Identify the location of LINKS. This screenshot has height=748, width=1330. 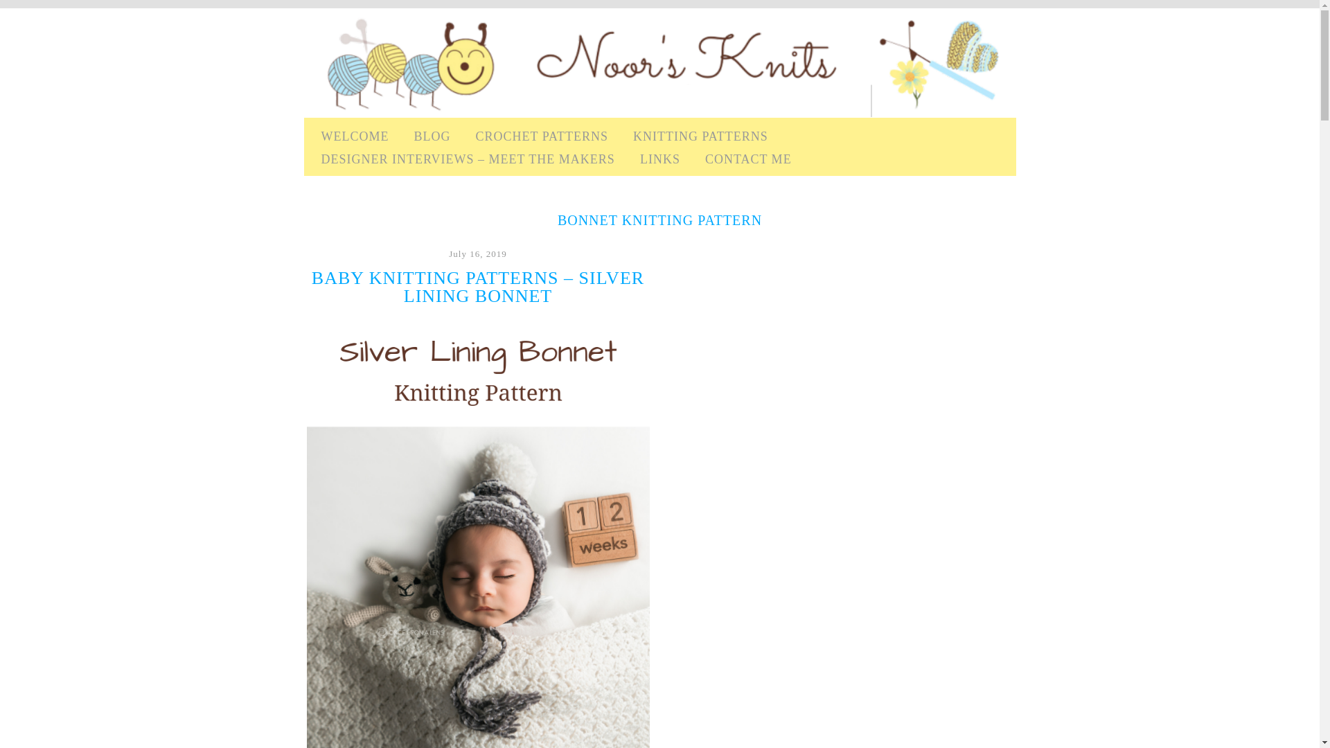
(659, 159).